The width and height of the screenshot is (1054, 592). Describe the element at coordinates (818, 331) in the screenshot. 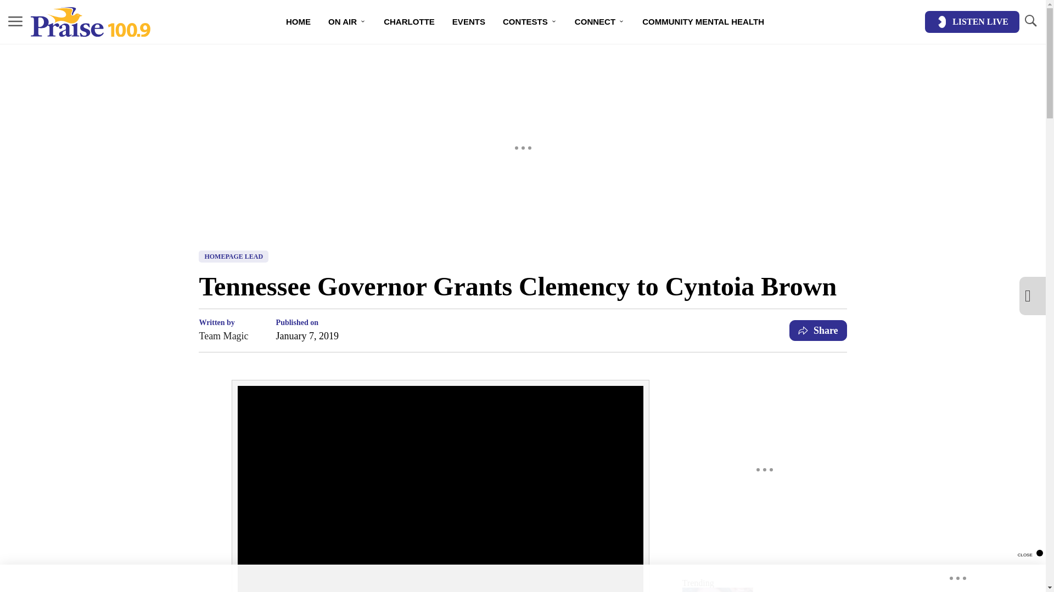

I see `Share` at that location.